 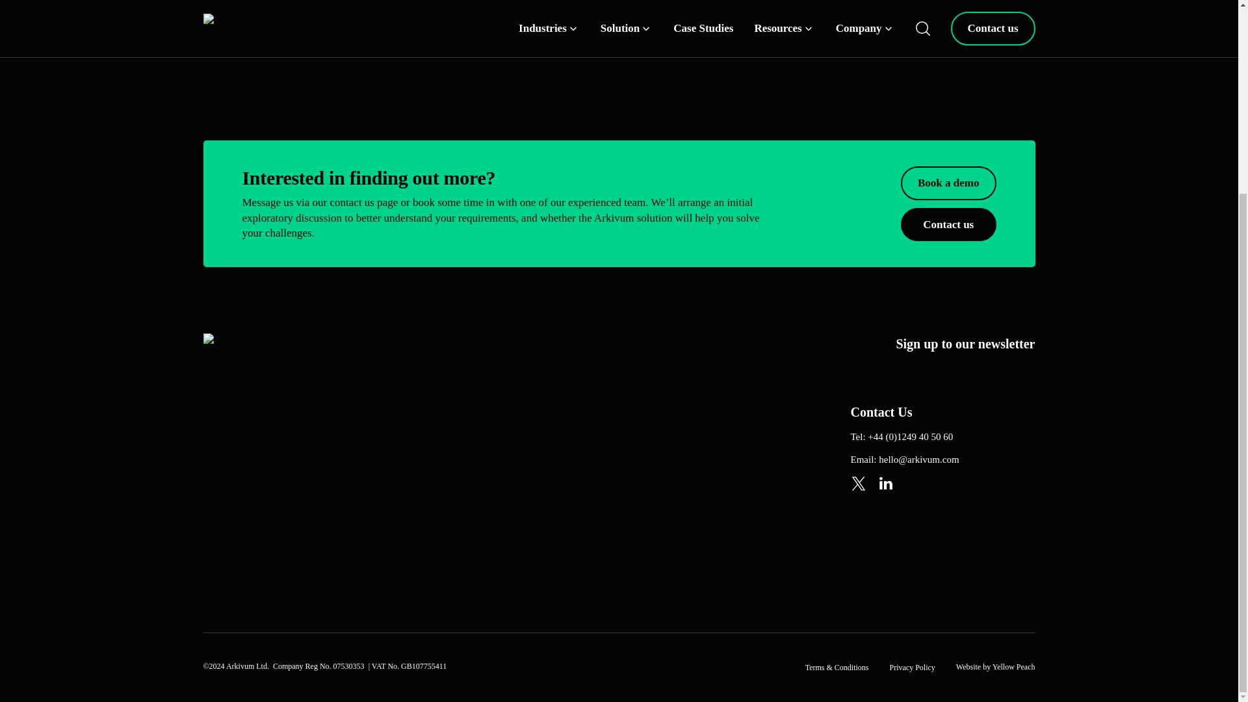 I want to click on Get in touch, so click(x=673, y=19).